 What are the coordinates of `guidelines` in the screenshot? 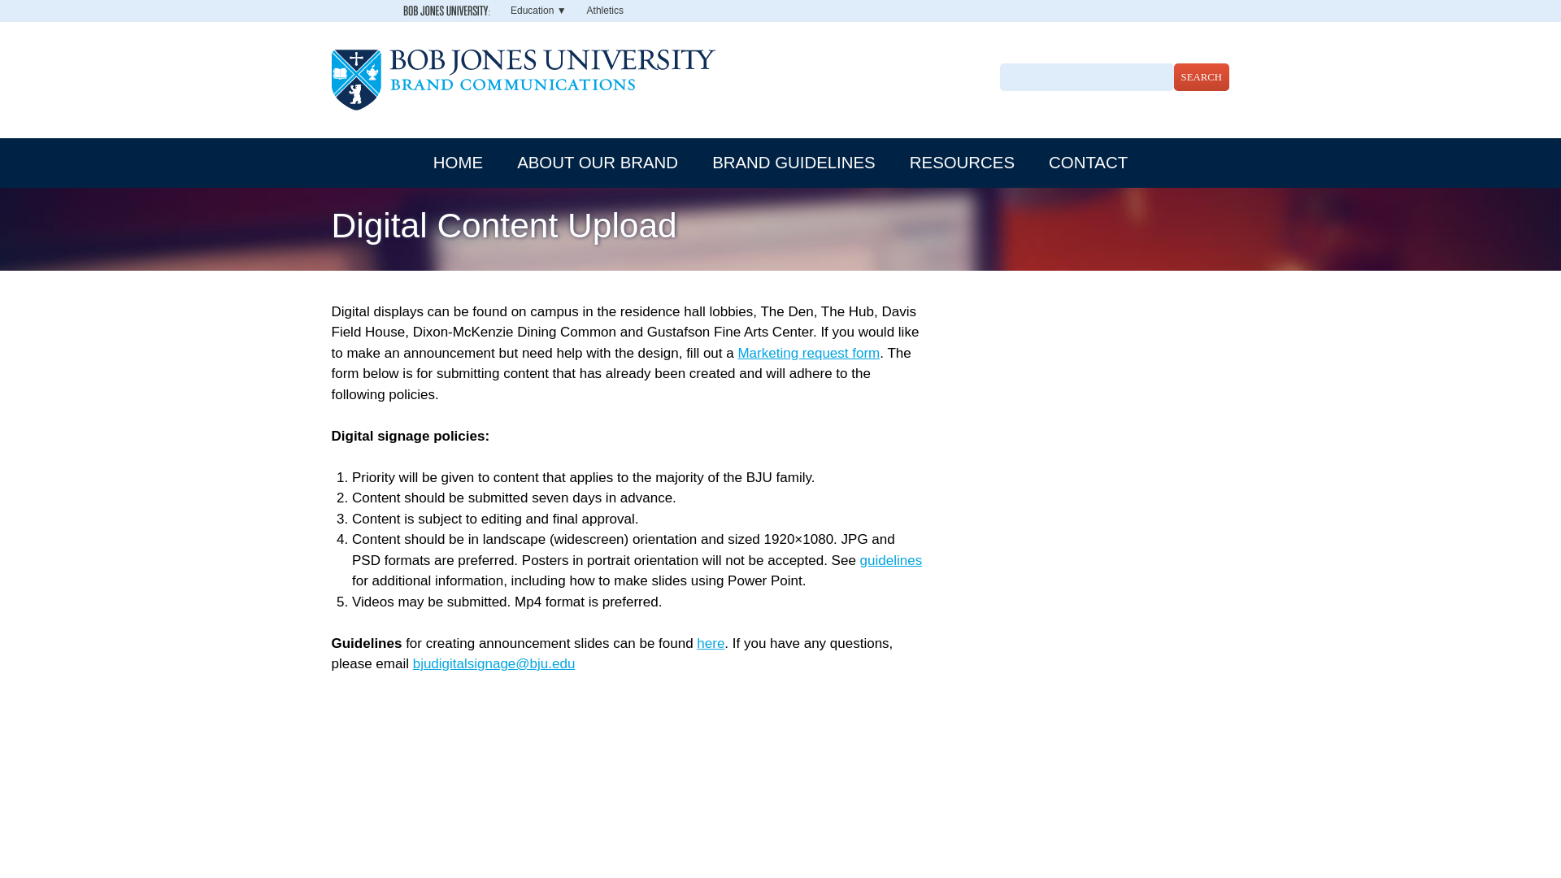 It's located at (891, 560).